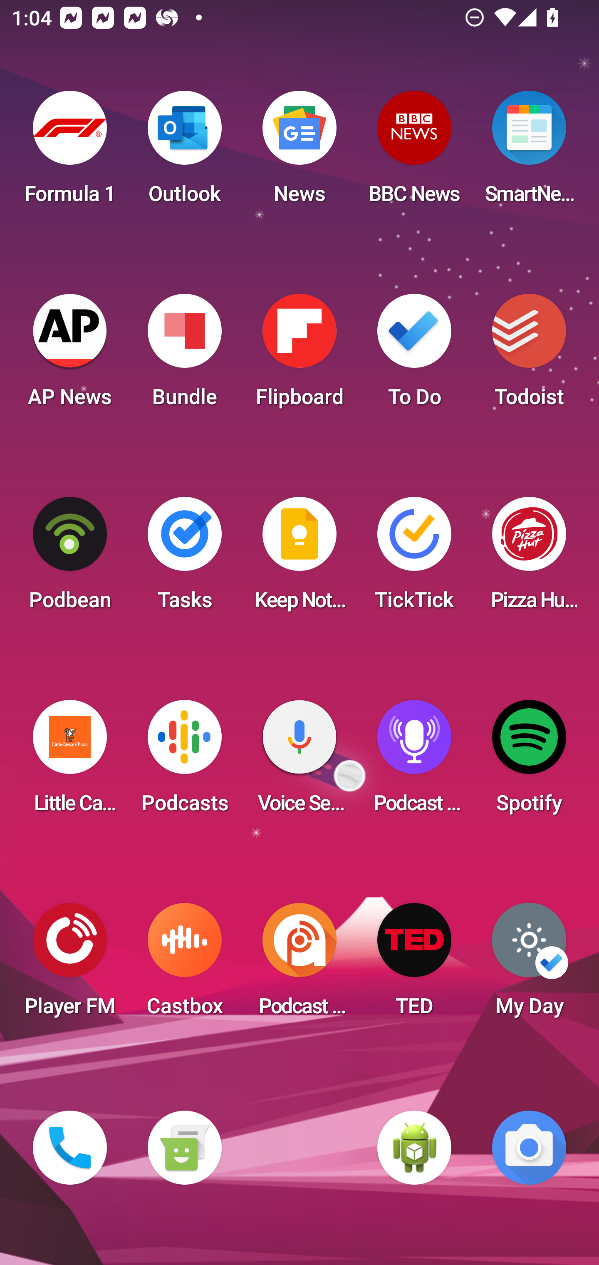 This screenshot has height=1265, width=599. What do you see at coordinates (529, 152) in the screenshot?
I see `SmartNews` at bounding box center [529, 152].